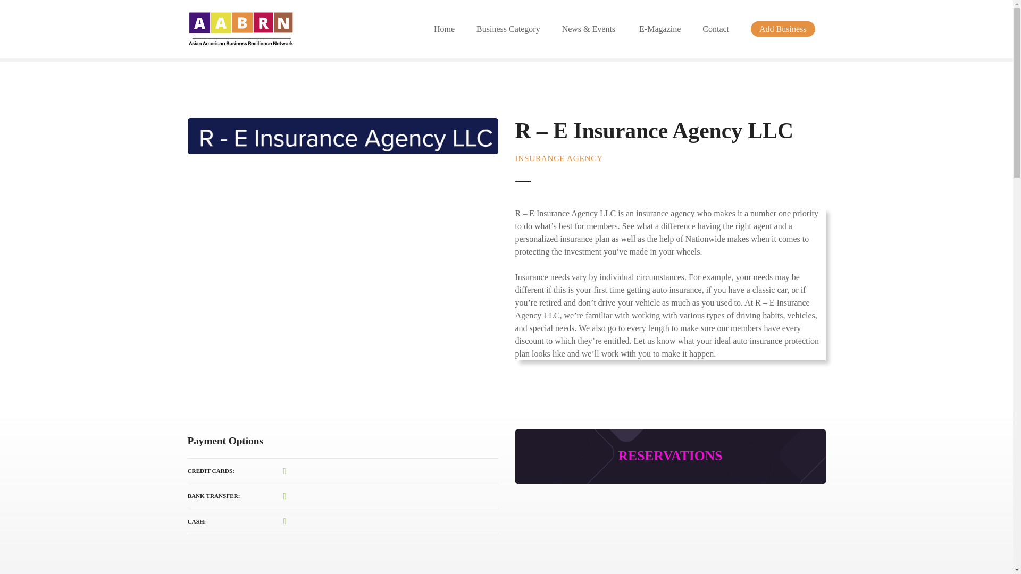 This screenshot has height=574, width=1021. Describe the element at coordinates (508, 29) in the screenshot. I see `Business Category` at that location.